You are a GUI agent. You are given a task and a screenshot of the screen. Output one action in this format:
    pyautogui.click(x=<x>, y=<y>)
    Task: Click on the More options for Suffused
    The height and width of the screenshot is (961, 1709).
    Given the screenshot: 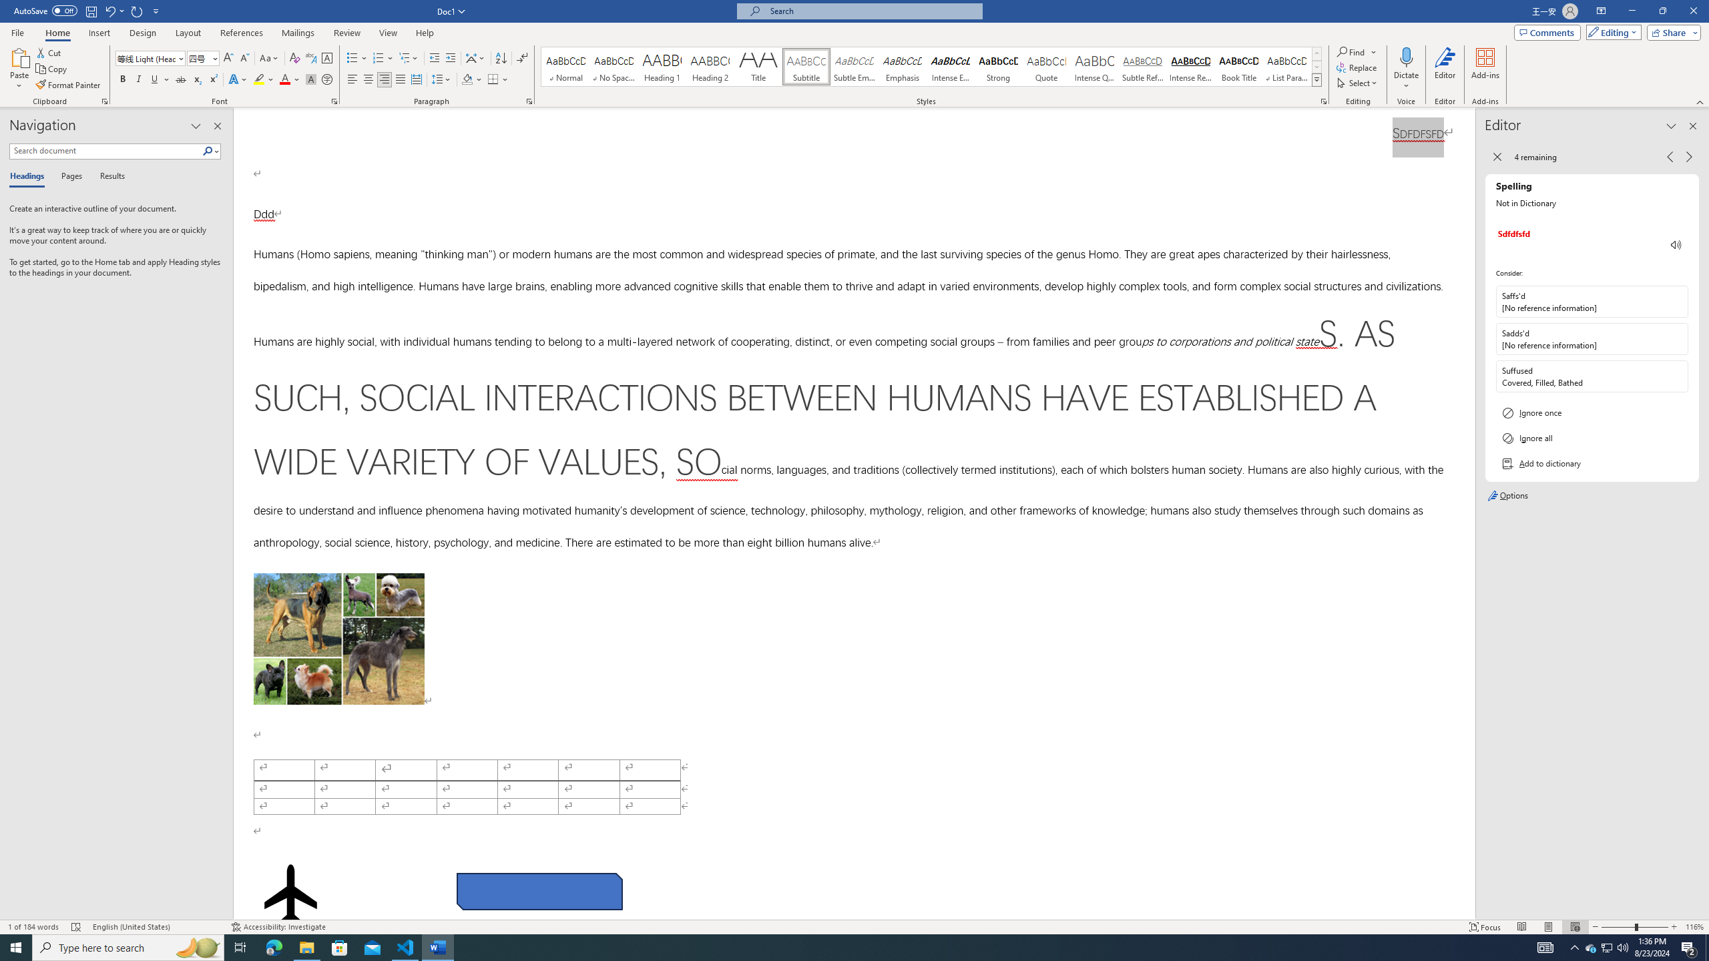 What is the action you would take?
    pyautogui.click(x=1677, y=376)
    